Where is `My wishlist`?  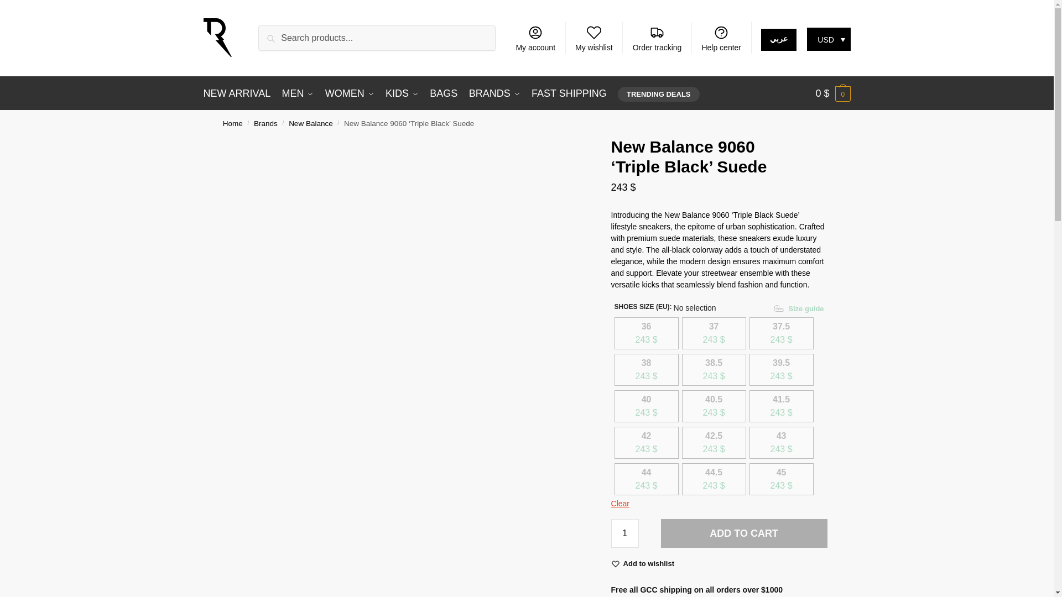 My wishlist is located at coordinates (594, 38).